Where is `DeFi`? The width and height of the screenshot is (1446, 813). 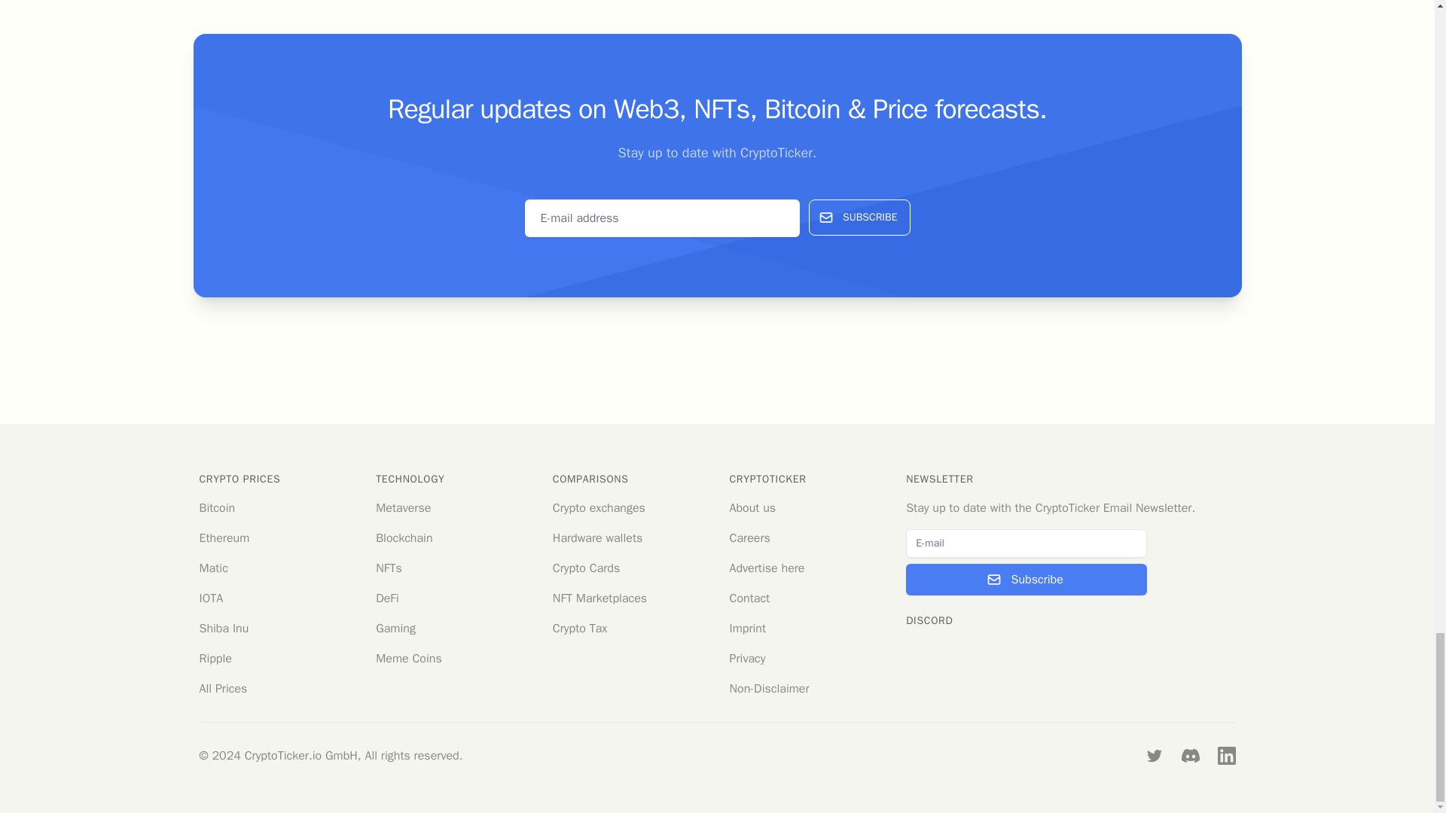
DeFi is located at coordinates (387, 598).